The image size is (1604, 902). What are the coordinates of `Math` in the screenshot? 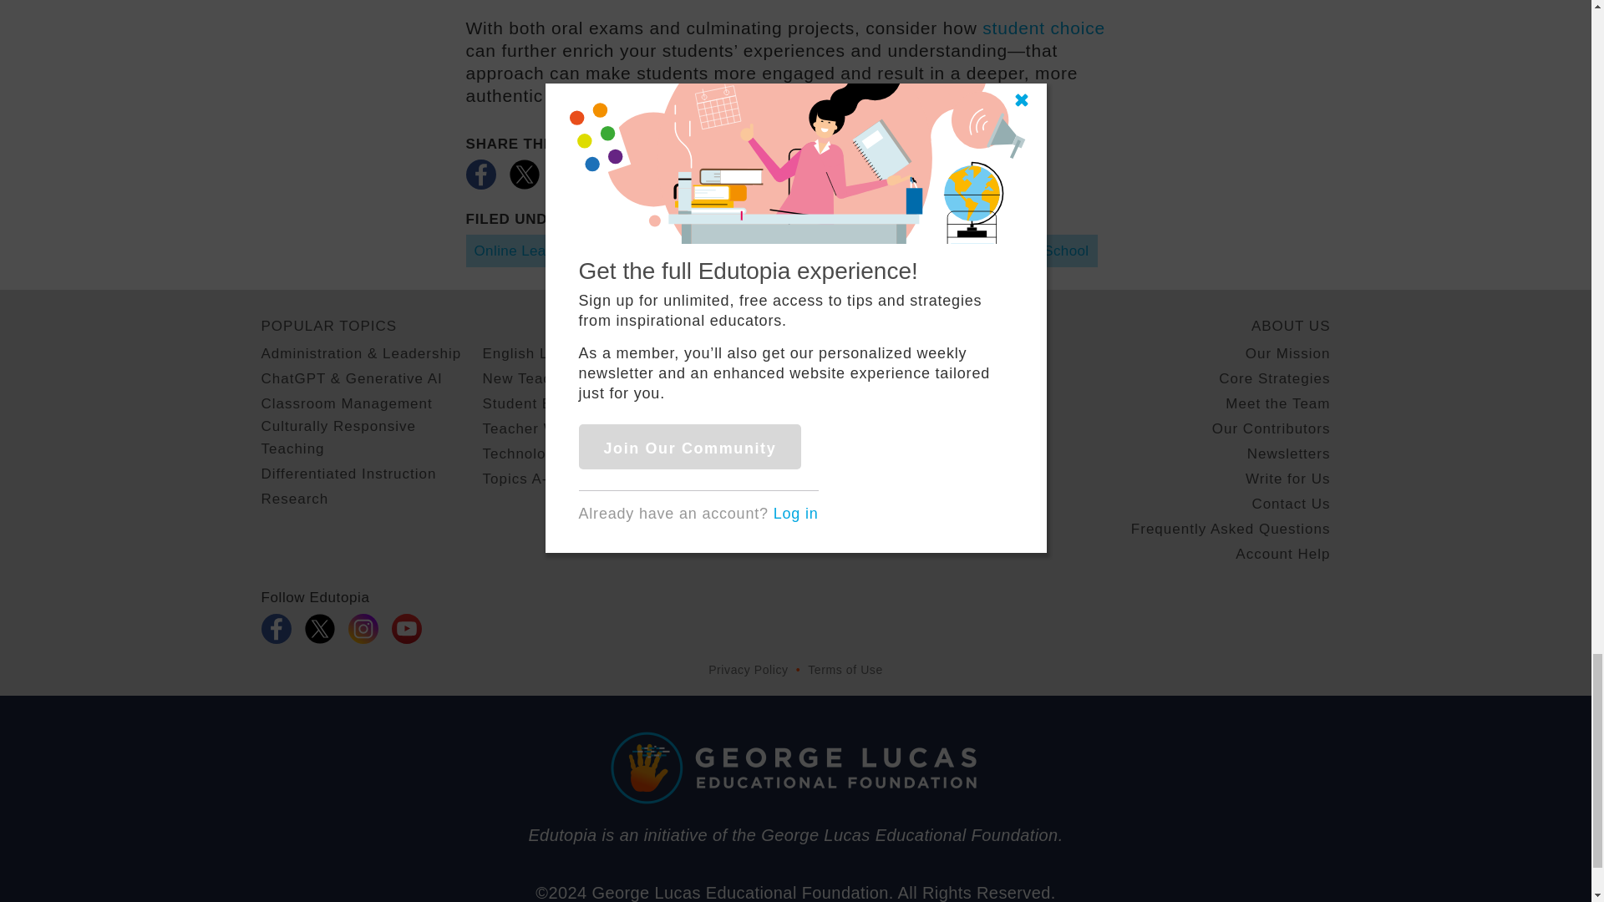 It's located at (791, 251).